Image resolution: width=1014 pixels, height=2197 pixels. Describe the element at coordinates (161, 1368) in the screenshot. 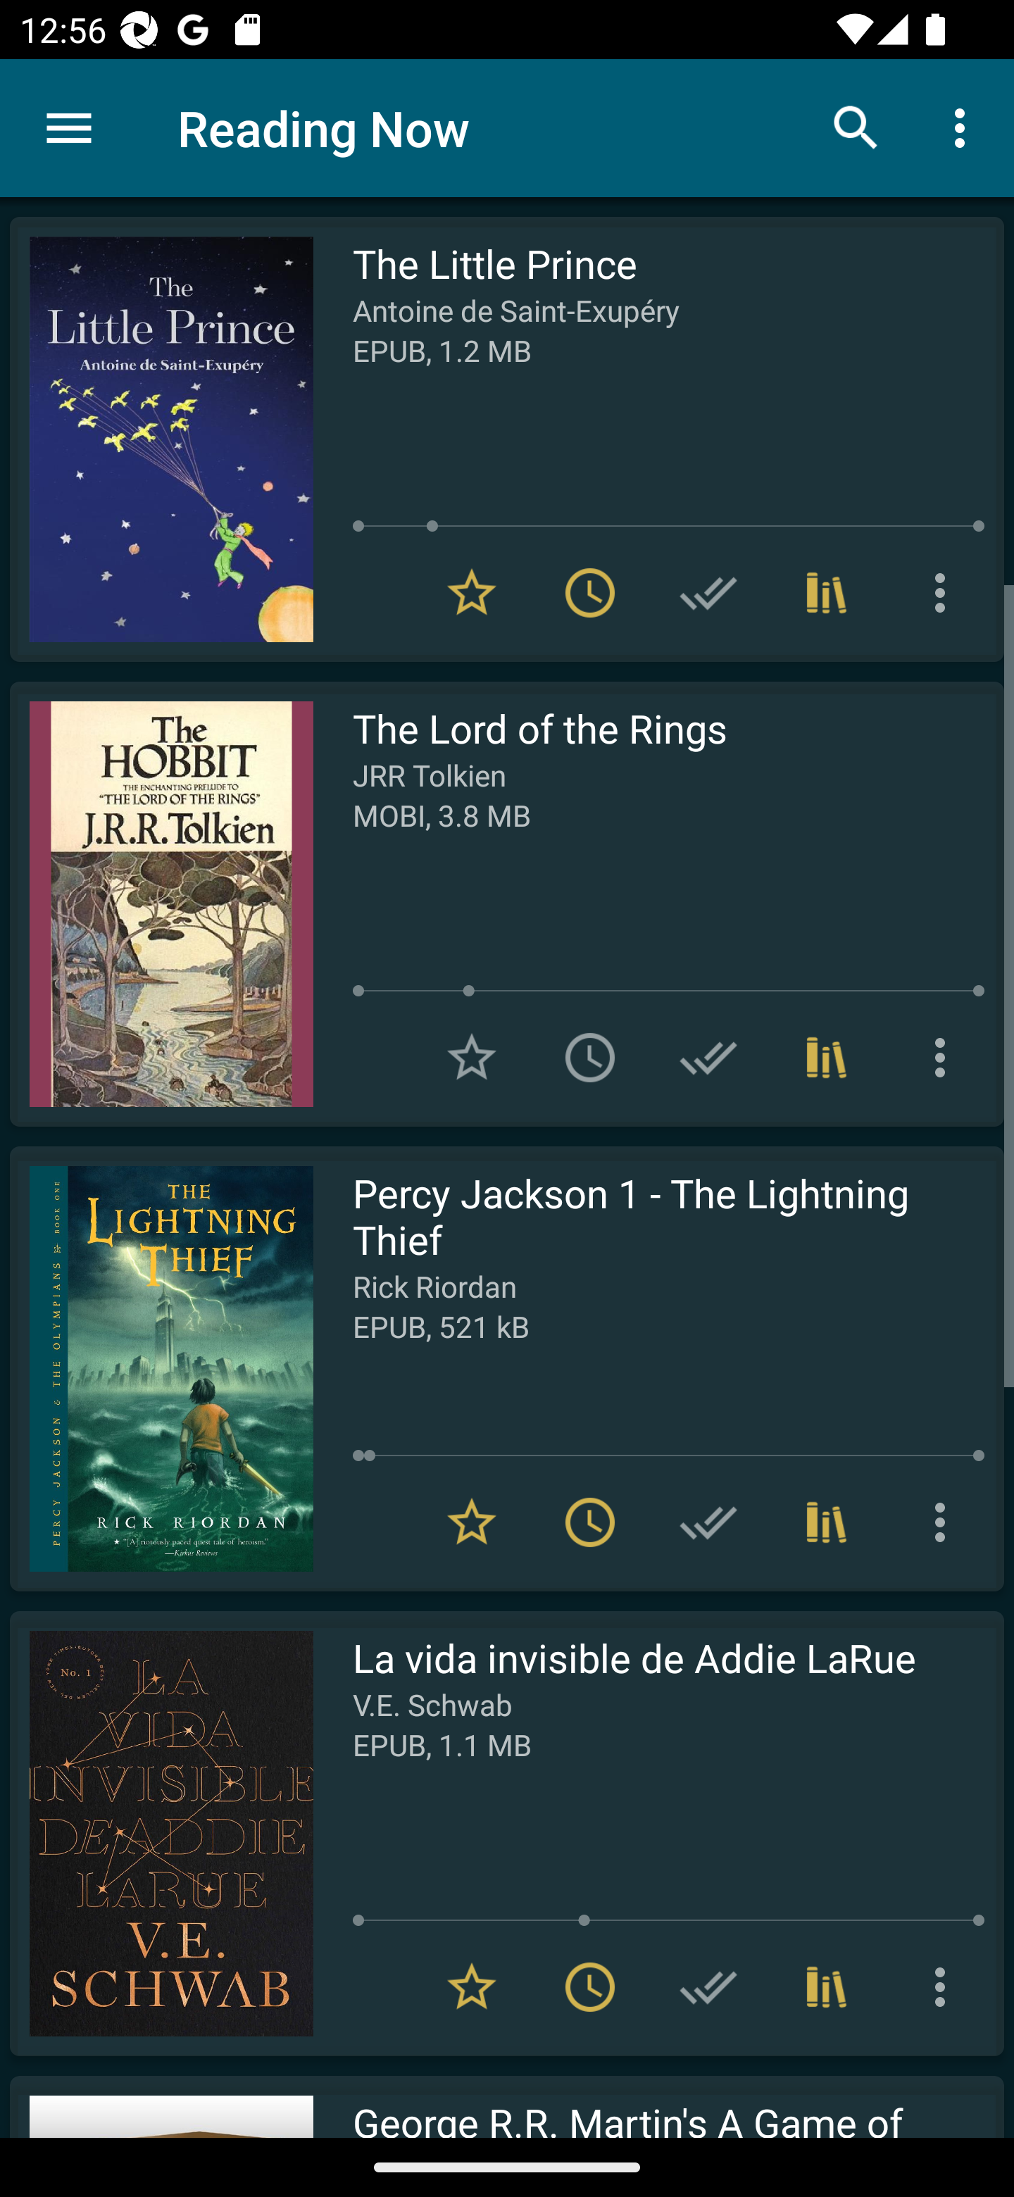

I see `Read Percy Jackson 1 - The Lightning Thief` at that location.